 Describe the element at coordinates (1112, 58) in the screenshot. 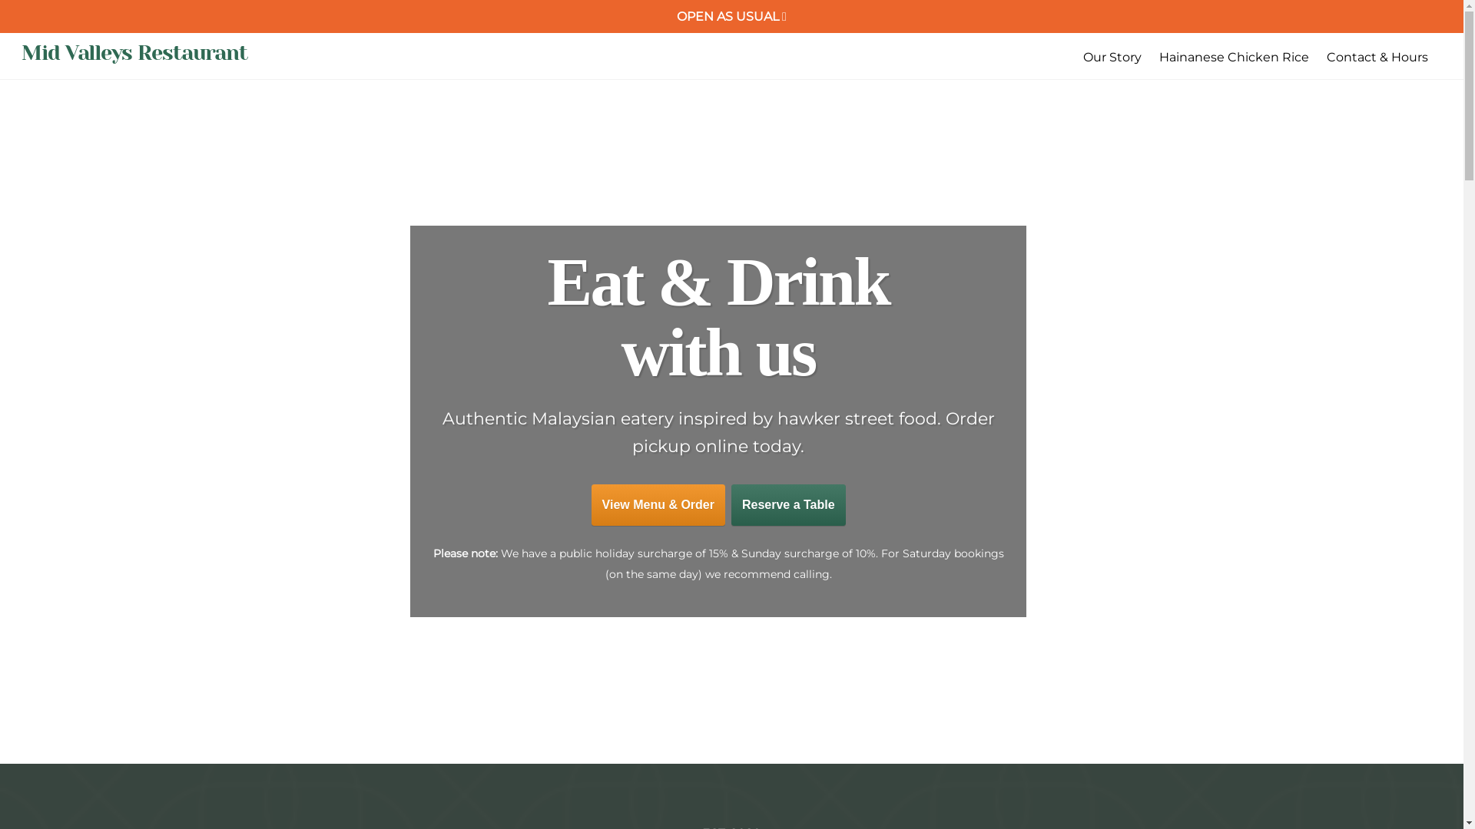

I see `Our Story` at that location.